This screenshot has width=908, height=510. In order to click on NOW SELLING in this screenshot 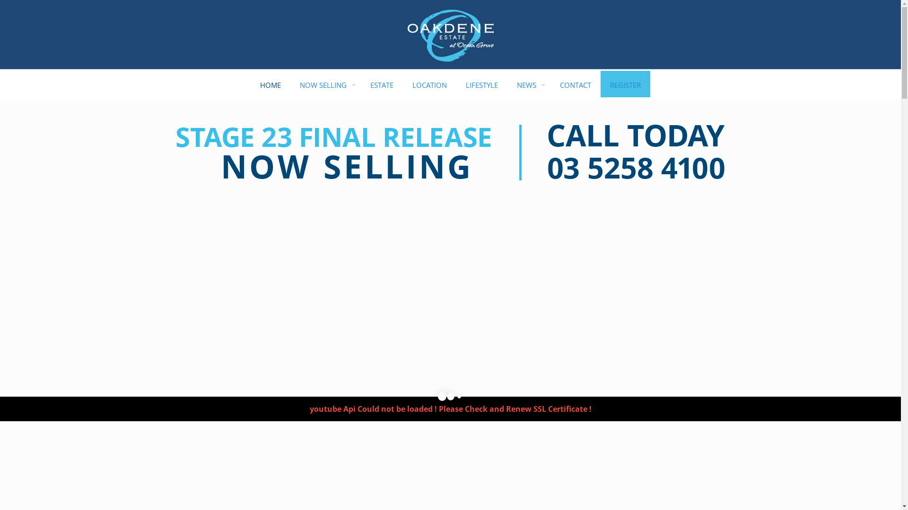, I will do `click(325, 85)`.